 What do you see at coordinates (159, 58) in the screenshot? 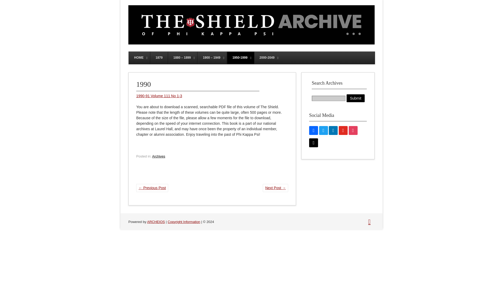
I see `1879` at bounding box center [159, 58].